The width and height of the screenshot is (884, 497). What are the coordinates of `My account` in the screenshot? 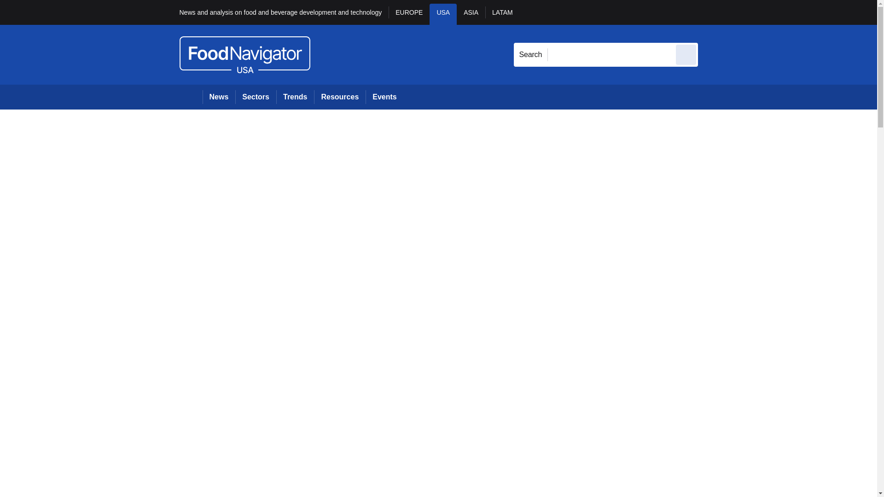 It's located at (763, 12).